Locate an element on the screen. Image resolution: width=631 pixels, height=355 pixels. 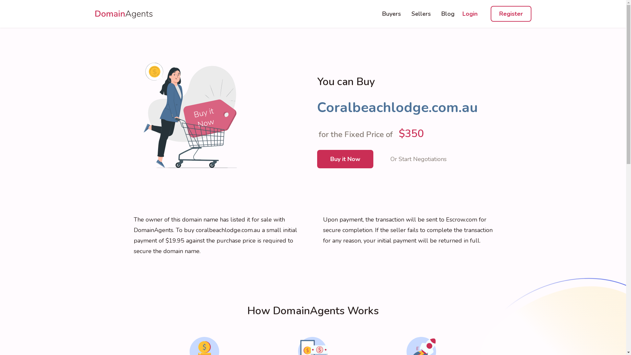
Buy it Now is located at coordinates (345, 159).